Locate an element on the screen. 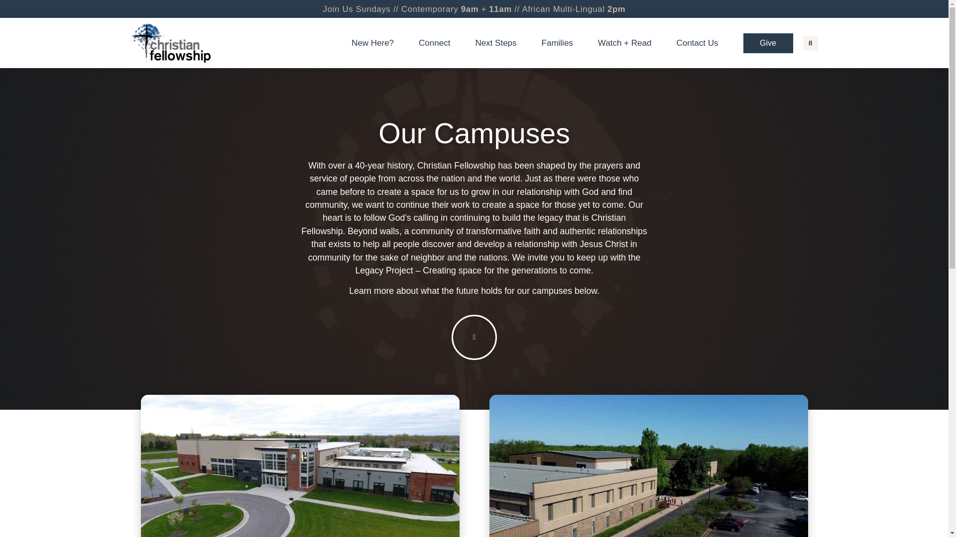 This screenshot has height=537, width=956. Families is located at coordinates (560, 43).